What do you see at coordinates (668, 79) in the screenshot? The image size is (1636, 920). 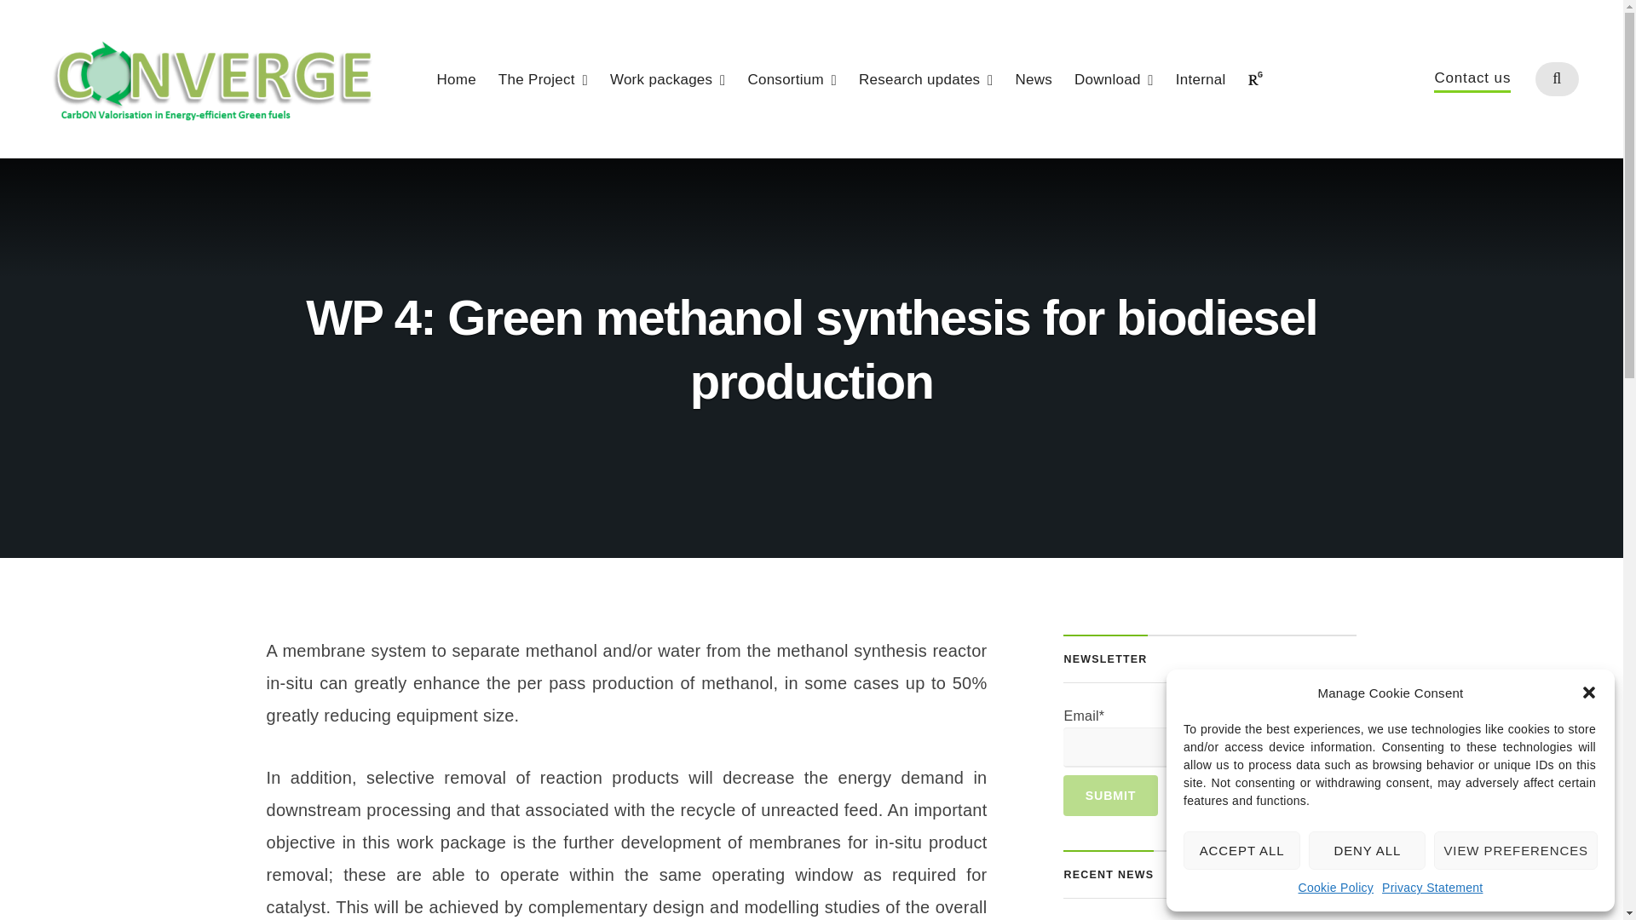 I see `Work packages` at bounding box center [668, 79].